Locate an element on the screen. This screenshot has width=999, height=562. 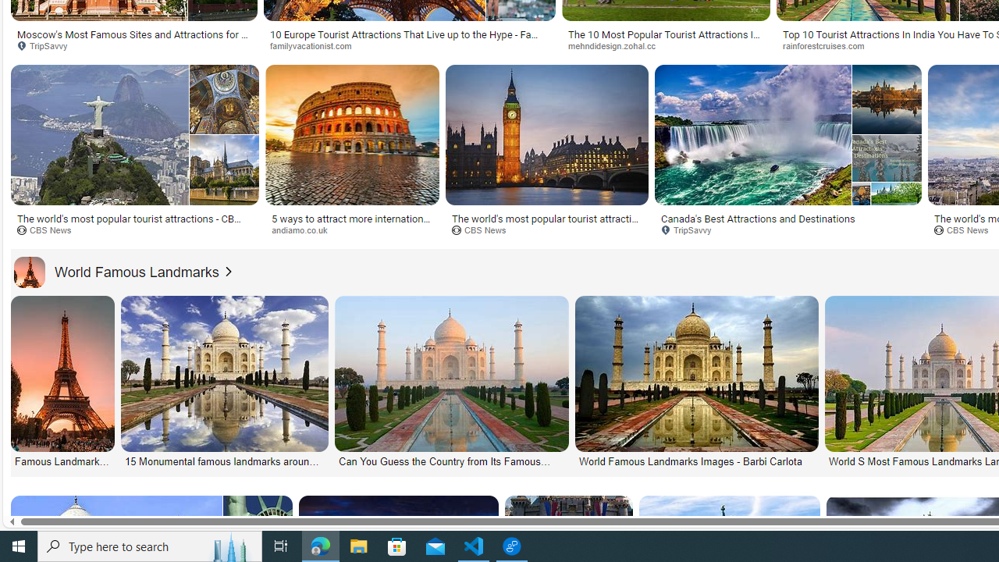
Image result for World tourist attraction is located at coordinates (788, 134).